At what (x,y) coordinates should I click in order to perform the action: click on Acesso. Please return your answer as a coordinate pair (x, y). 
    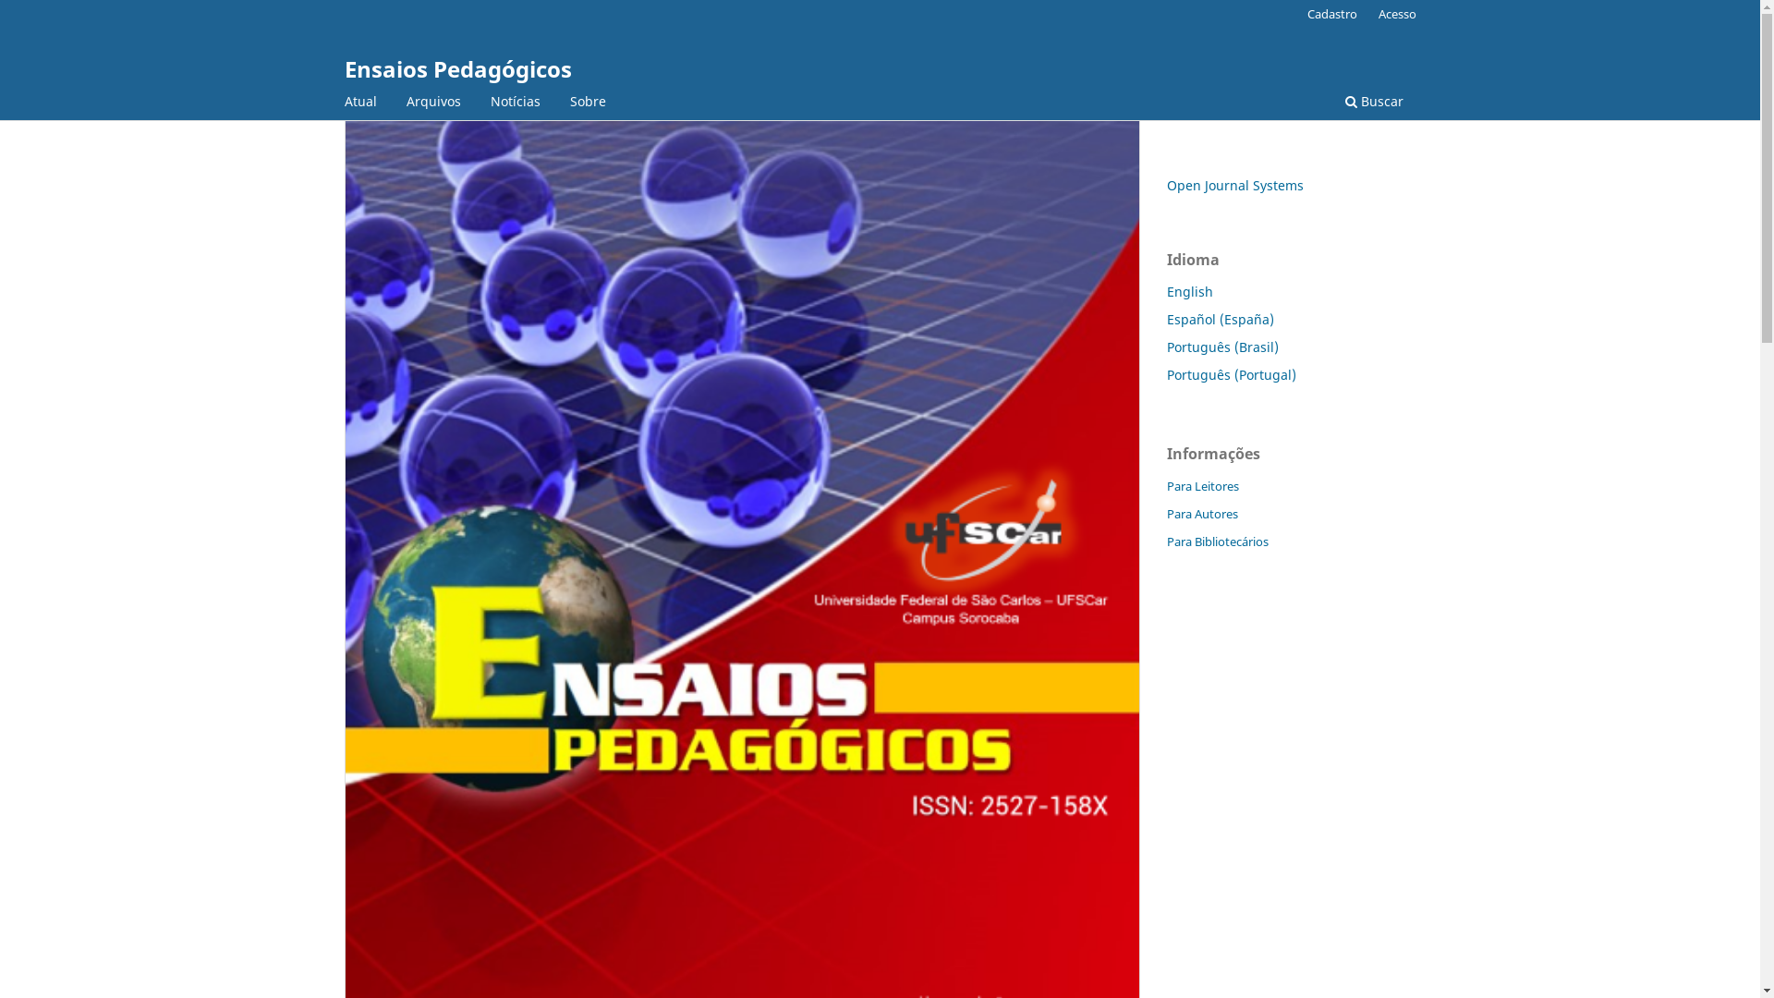
    Looking at the image, I should click on (1397, 14).